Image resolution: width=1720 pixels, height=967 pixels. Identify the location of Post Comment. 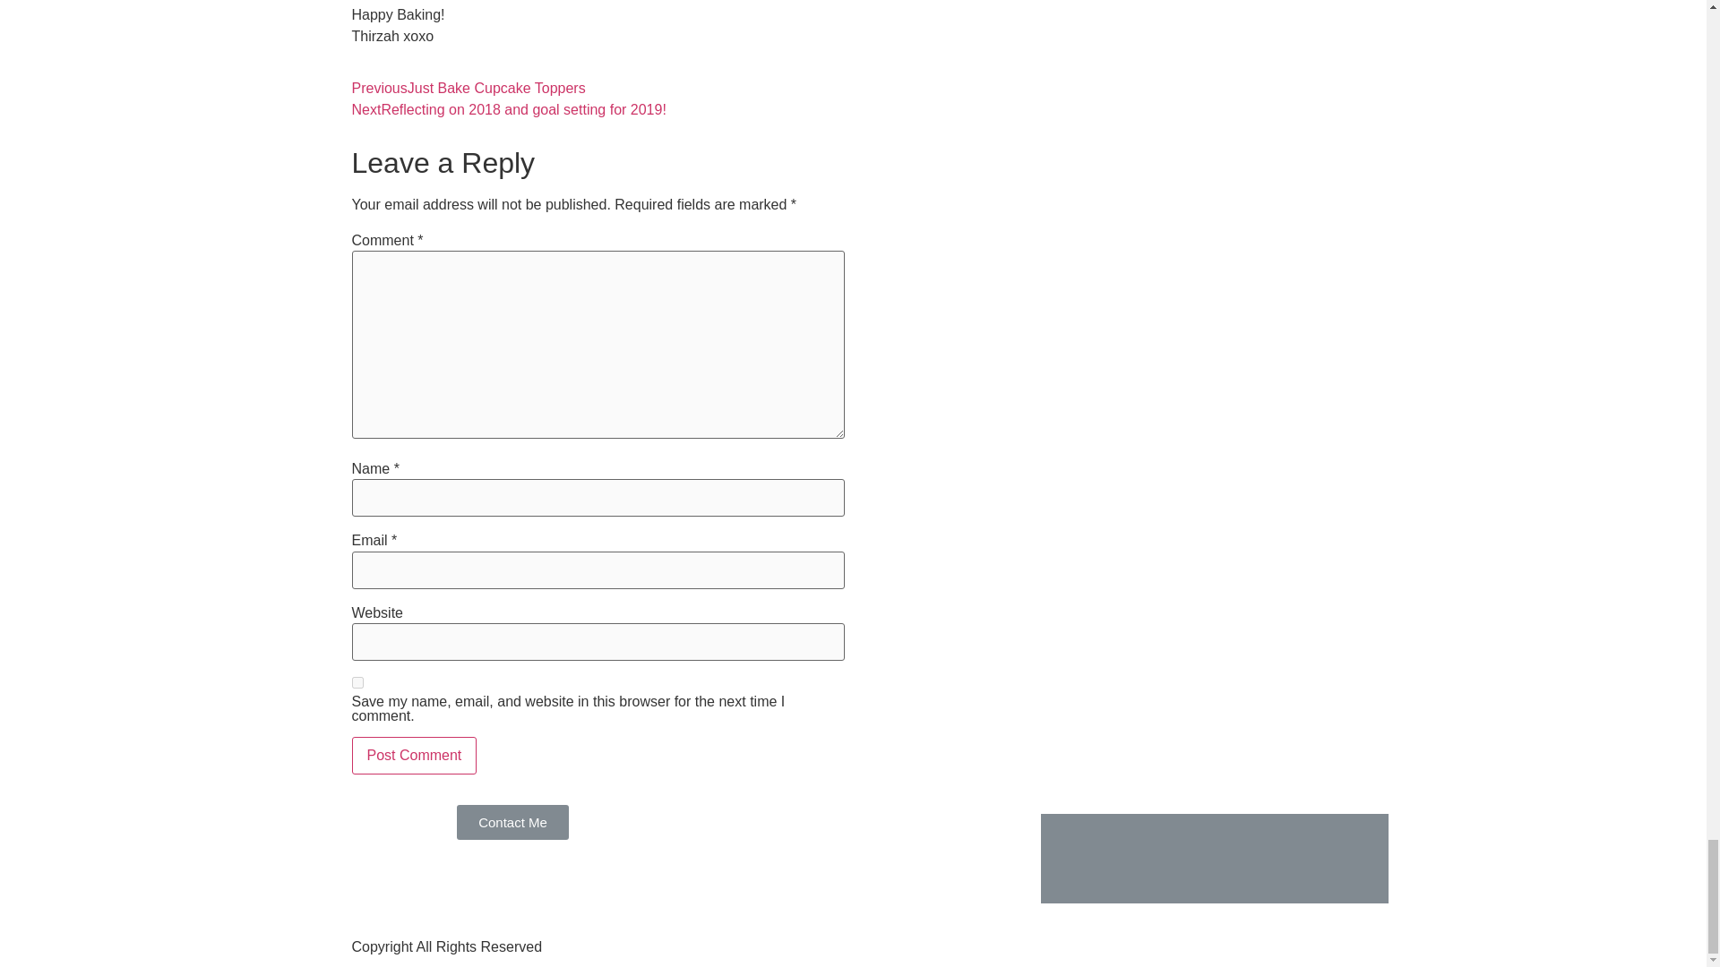
(413, 756).